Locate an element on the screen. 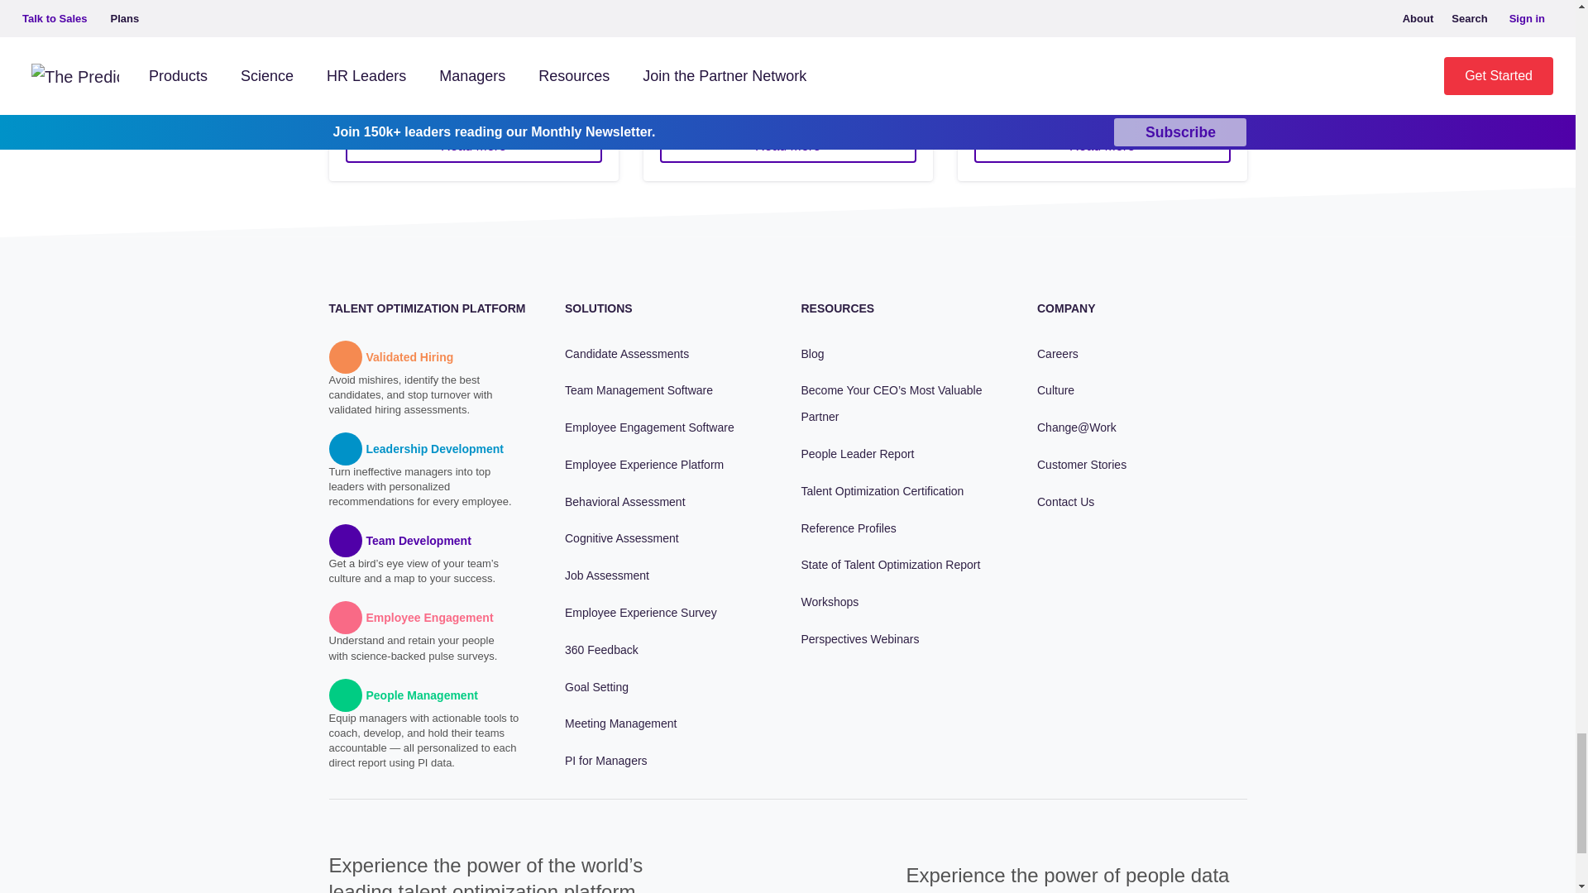 Image resolution: width=1588 pixels, height=893 pixels. CEOs say this is their No. 1 challenge heading into 2021. is located at coordinates (1103, 146).